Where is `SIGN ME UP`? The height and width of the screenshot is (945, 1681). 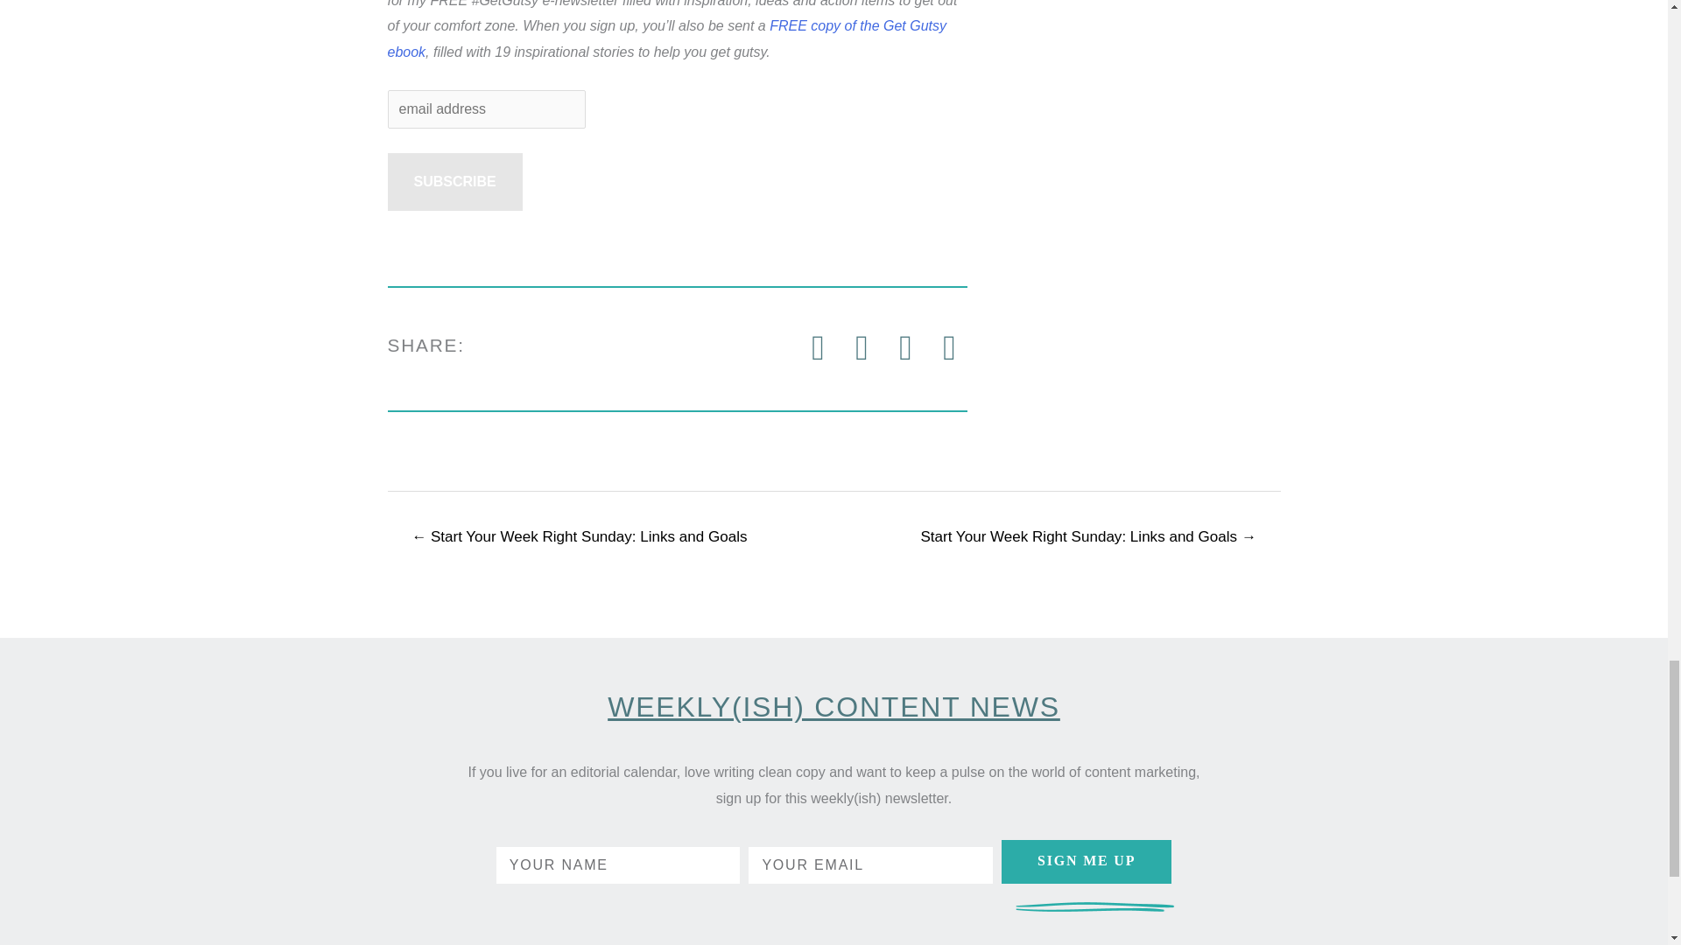
SIGN ME UP is located at coordinates (1087, 861).